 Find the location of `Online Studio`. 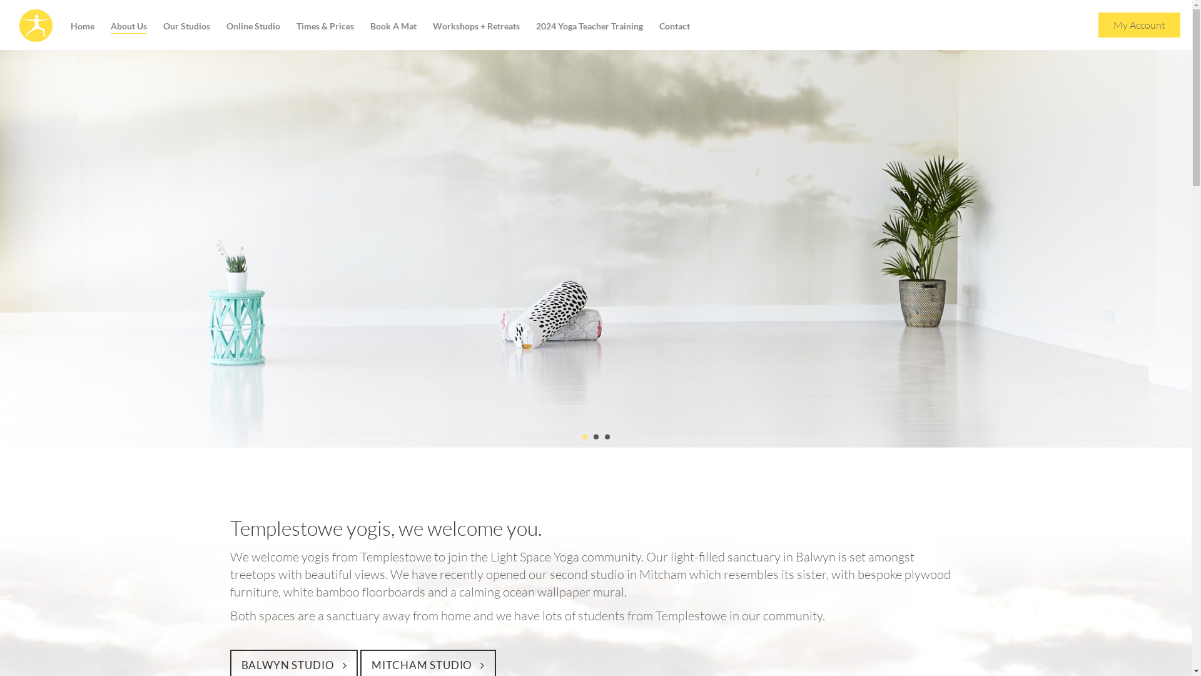

Online Studio is located at coordinates (253, 29).